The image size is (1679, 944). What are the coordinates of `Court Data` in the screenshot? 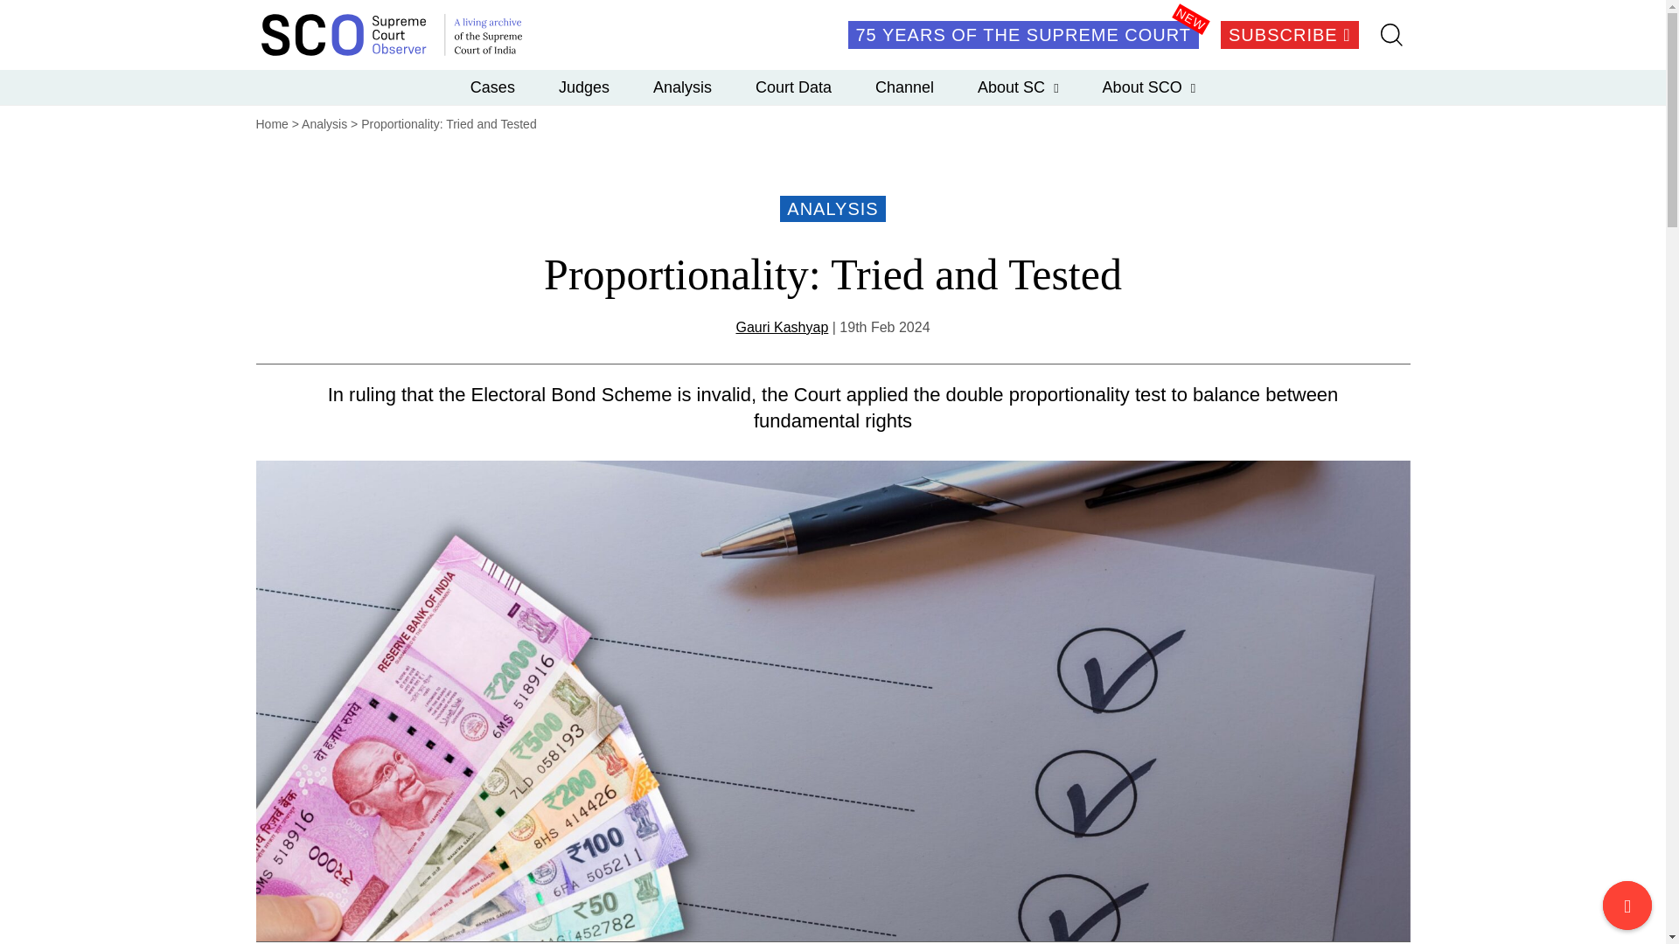 It's located at (793, 87).